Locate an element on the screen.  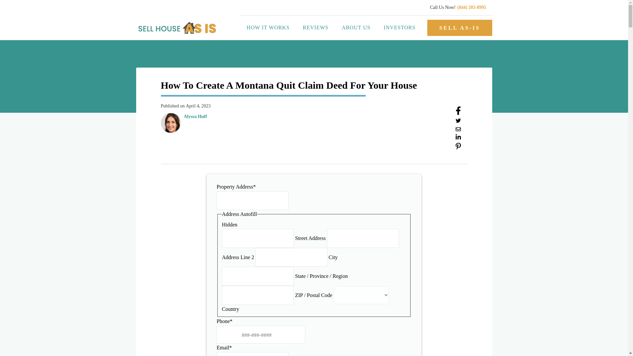
INVESTORS is located at coordinates (400, 28).